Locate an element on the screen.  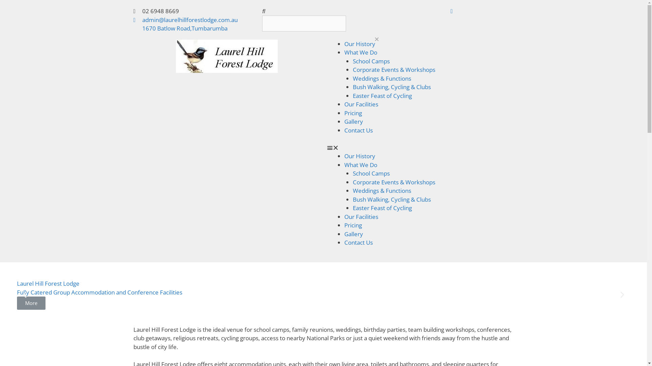
What We Do is located at coordinates (361, 165).